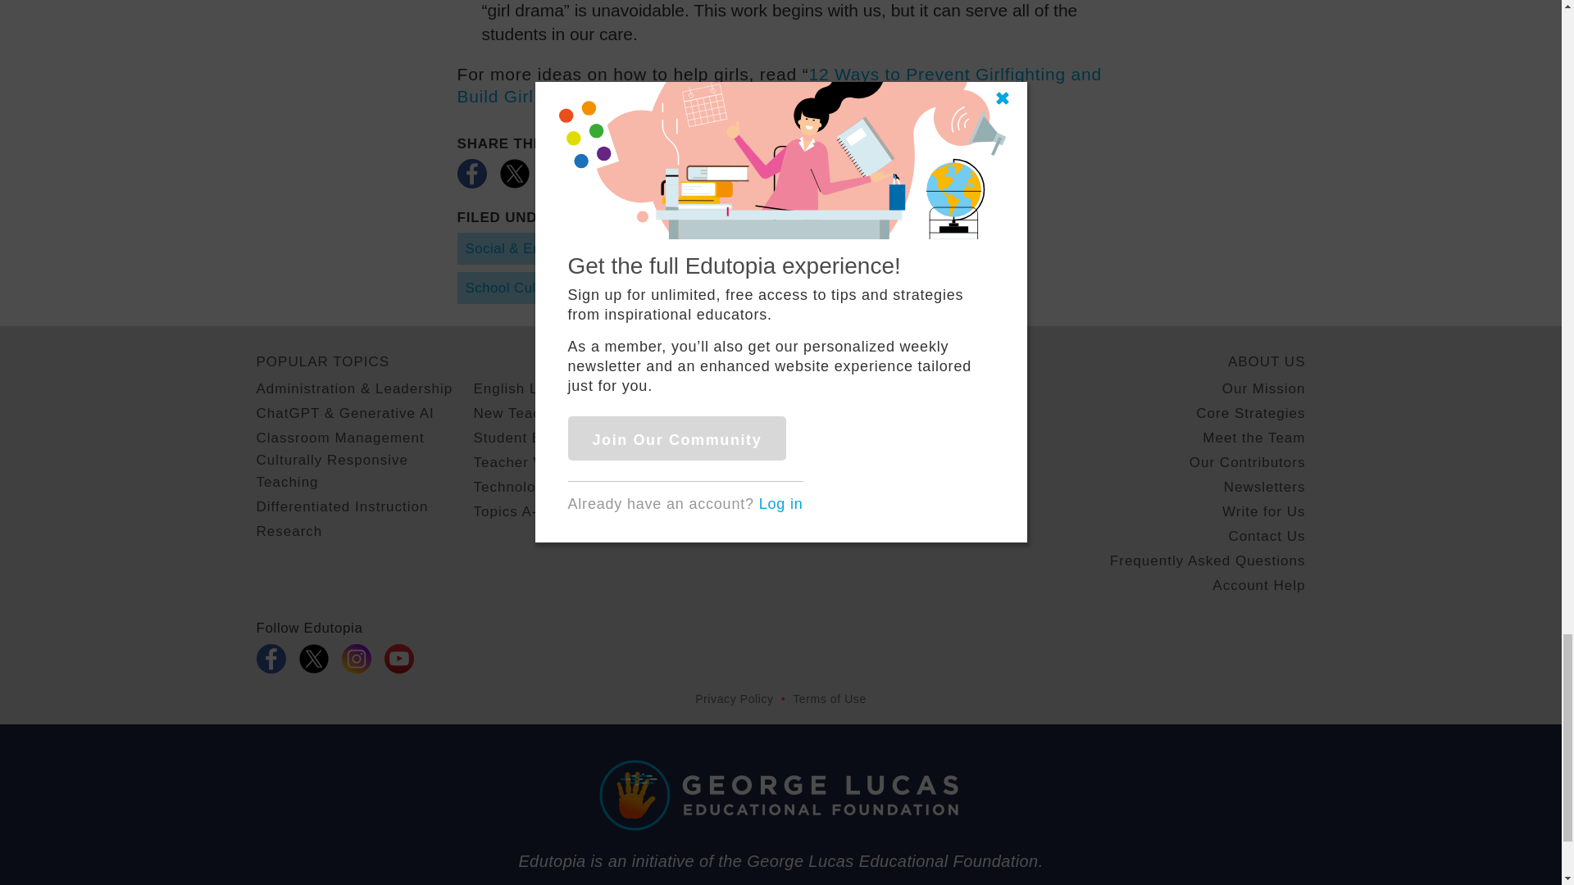 This screenshot has height=885, width=1574. I want to click on Education Equity, so click(917, 248).